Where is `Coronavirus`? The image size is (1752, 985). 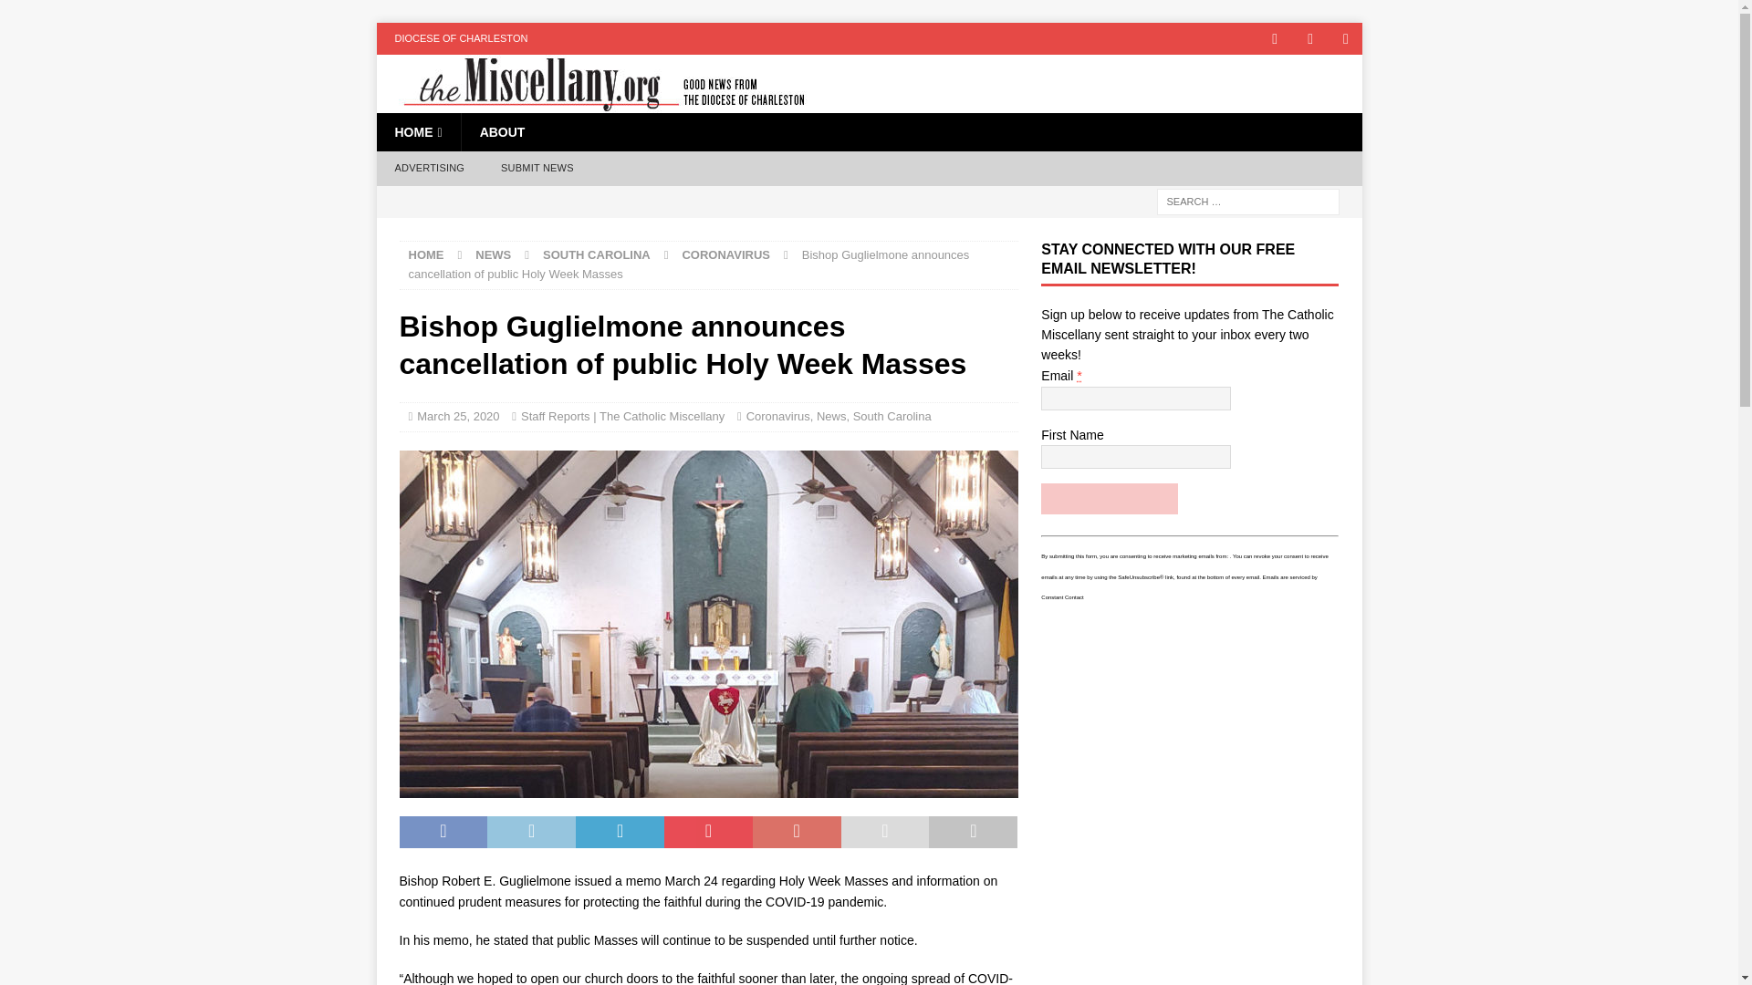
Coronavirus is located at coordinates (777, 416).